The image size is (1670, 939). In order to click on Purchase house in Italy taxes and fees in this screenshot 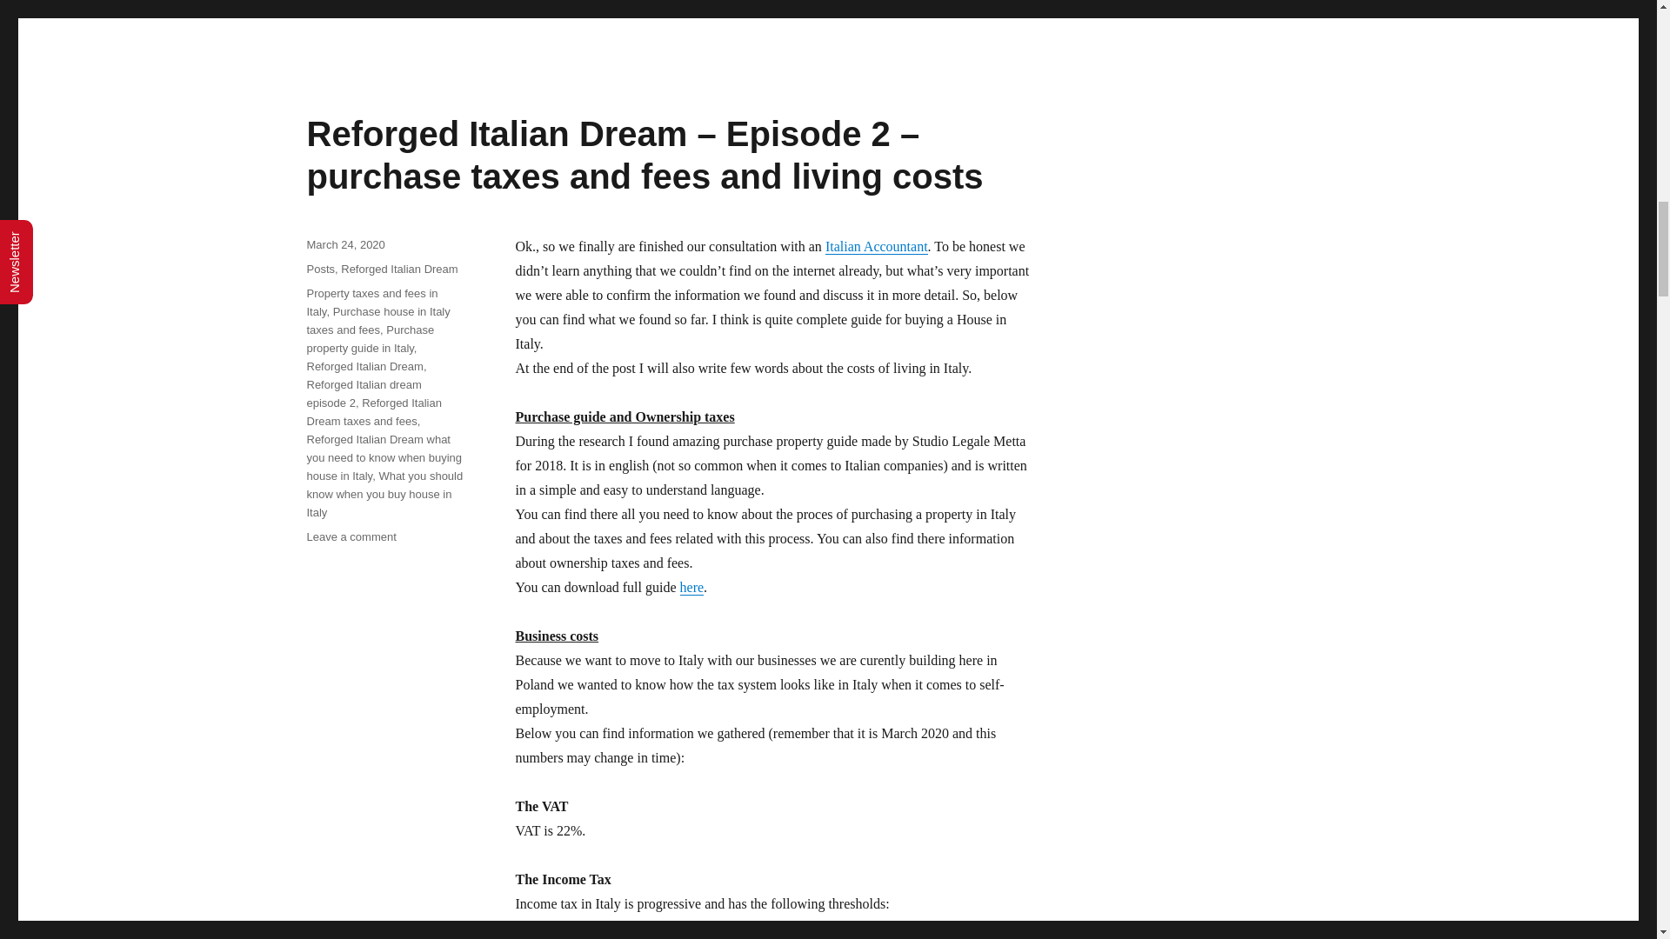, I will do `click(377, 320)`.